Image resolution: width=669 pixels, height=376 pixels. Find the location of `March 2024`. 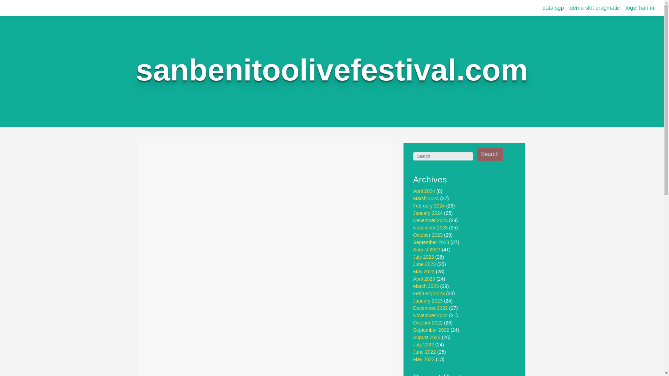

March 2024 is located at coordinates (426, 198).